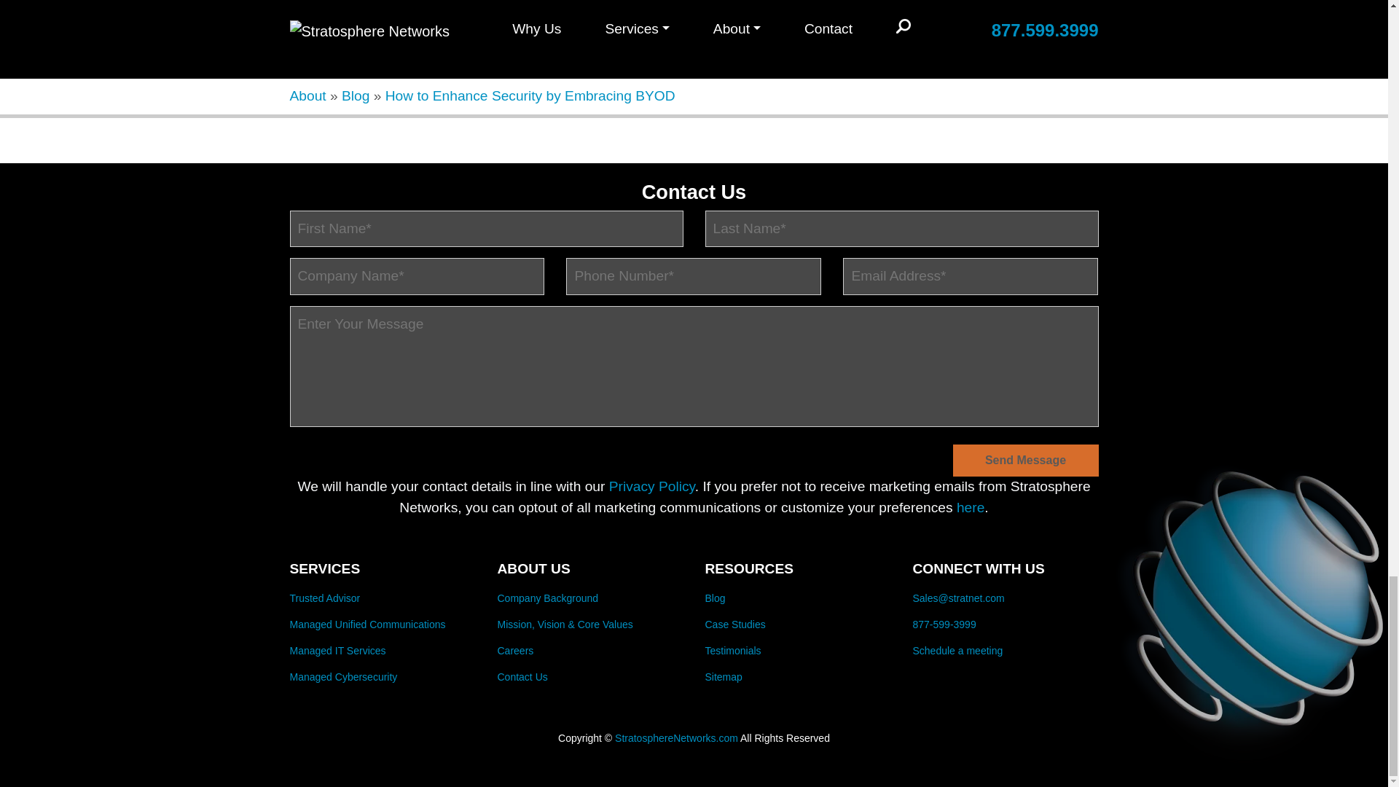  I want to click on Phone Number, so click(694, 277).